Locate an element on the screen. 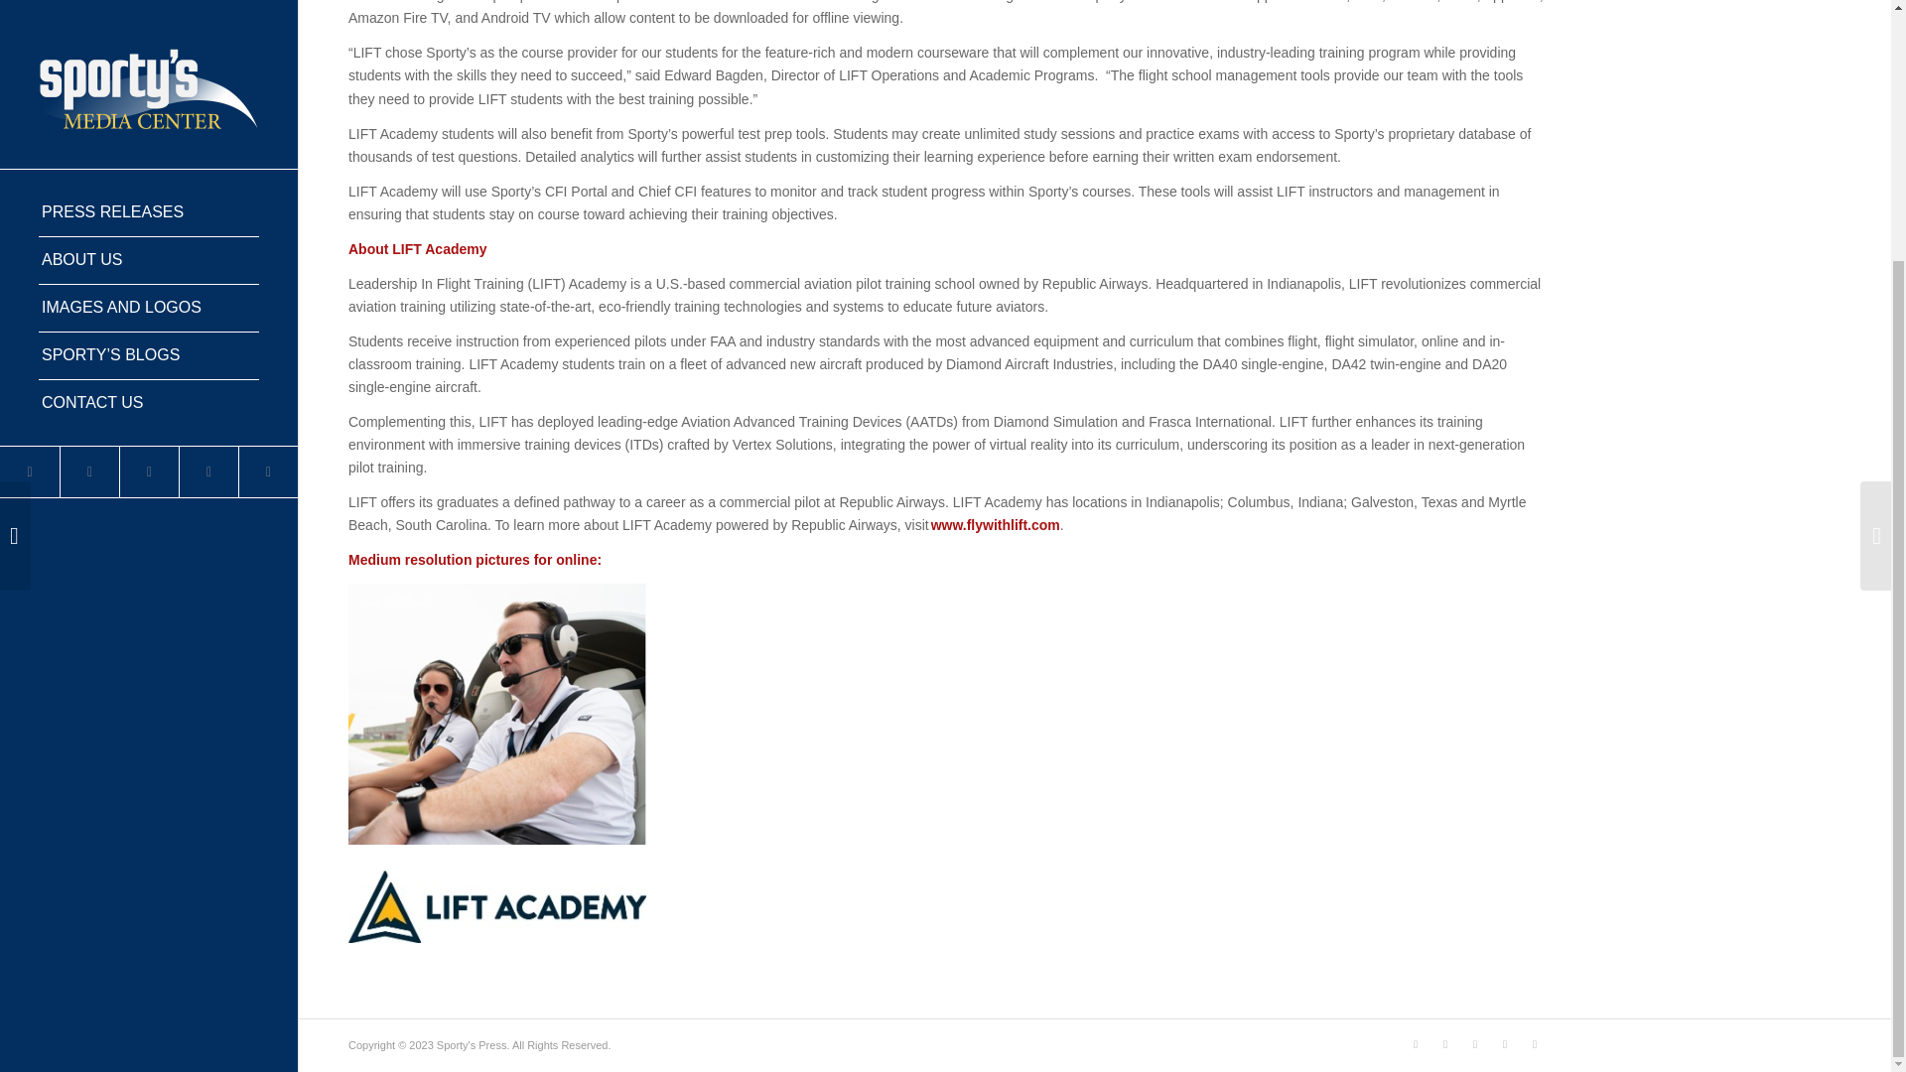 The width and height of the screenshot is (1906, 1072). Twitter is located at coordinates (1416, 1044).